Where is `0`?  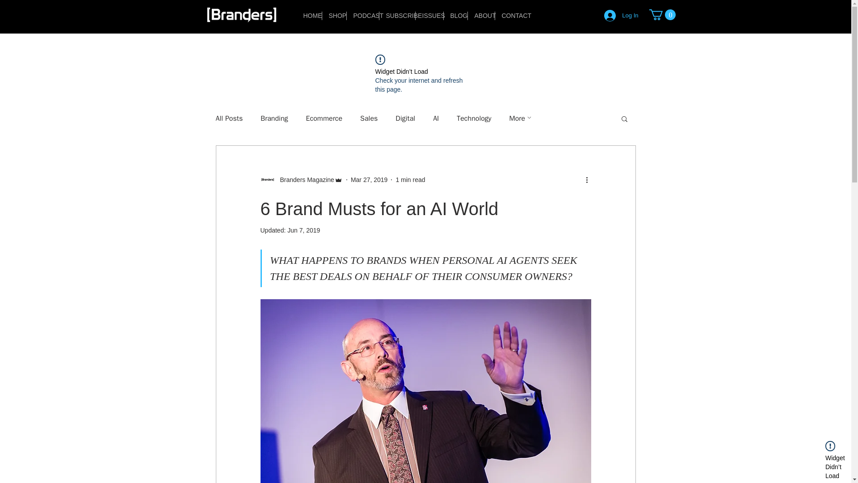 0 is located at coordinates (662, 14).